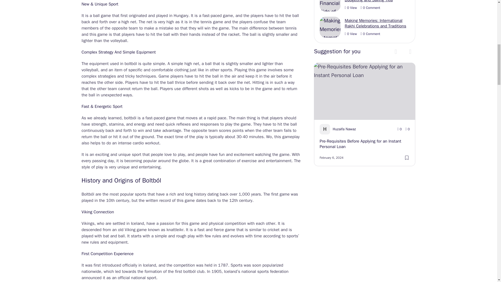 Image resolution: width=501 pixels, height=282 pixels. What do you see at coordinates (351, 34) in the screenshot?
I see `View` at bounding box center [351, 34].